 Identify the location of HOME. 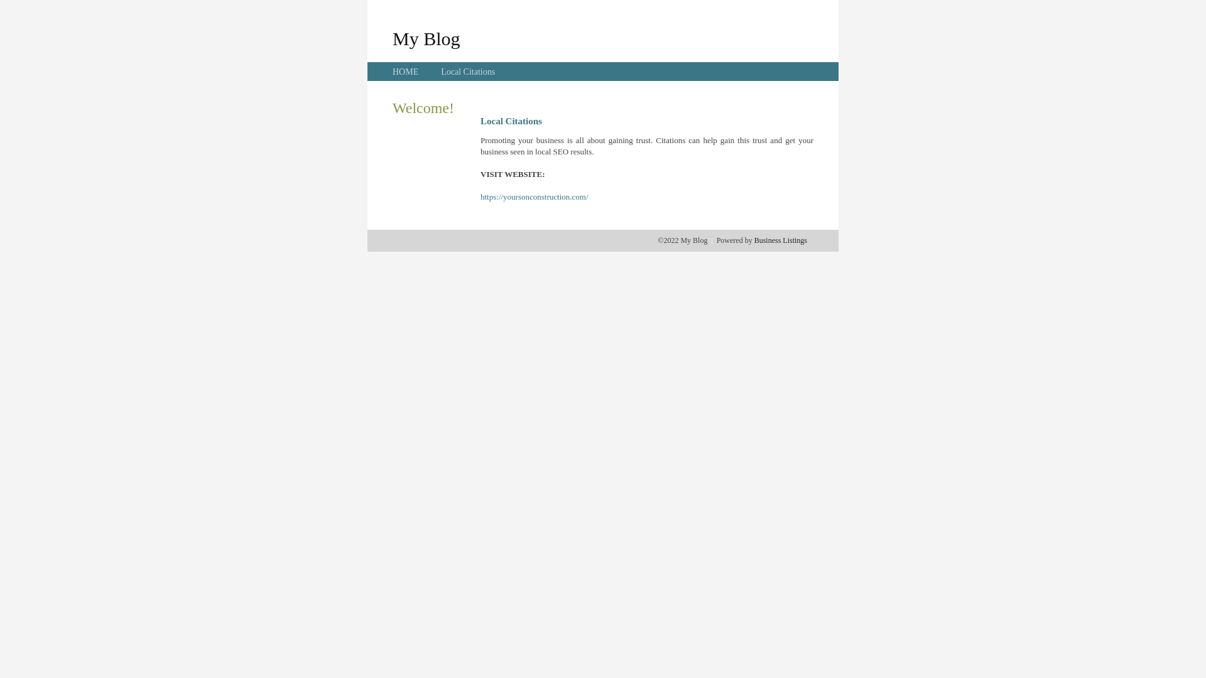
(406, 72).